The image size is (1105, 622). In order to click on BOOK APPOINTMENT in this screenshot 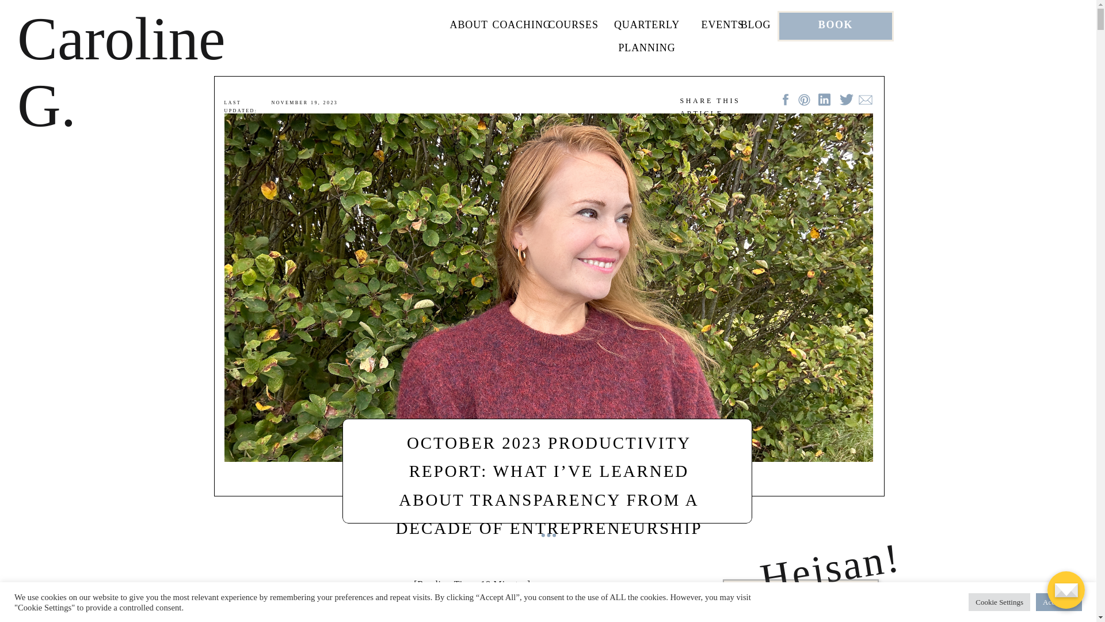, I will do `click(835, 25)`.